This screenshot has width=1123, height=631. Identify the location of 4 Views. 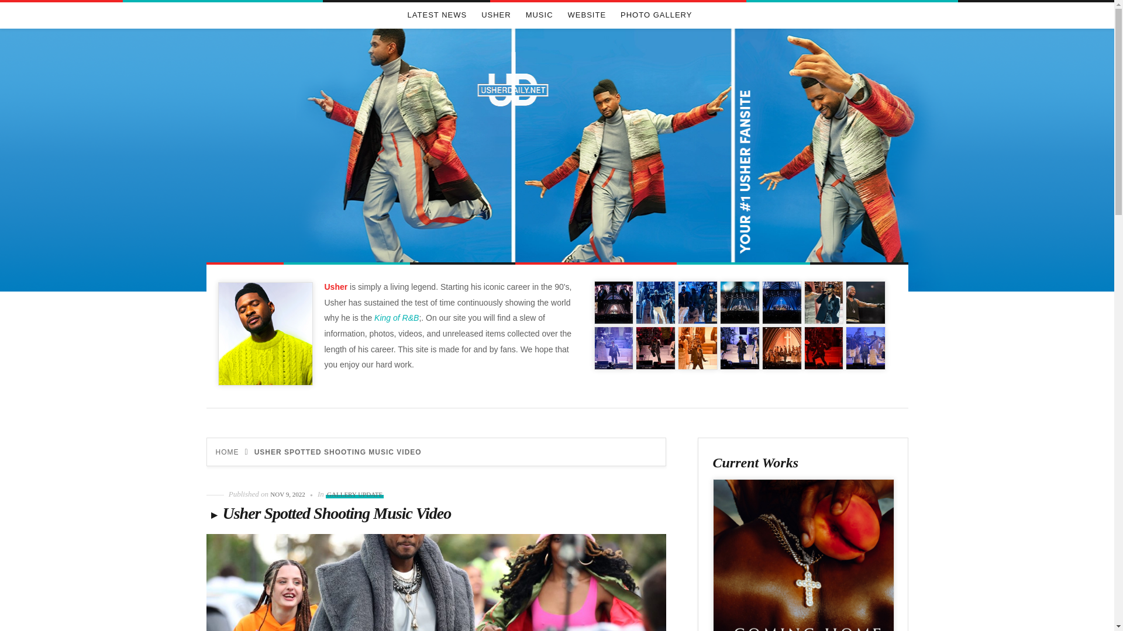
(614, 303).